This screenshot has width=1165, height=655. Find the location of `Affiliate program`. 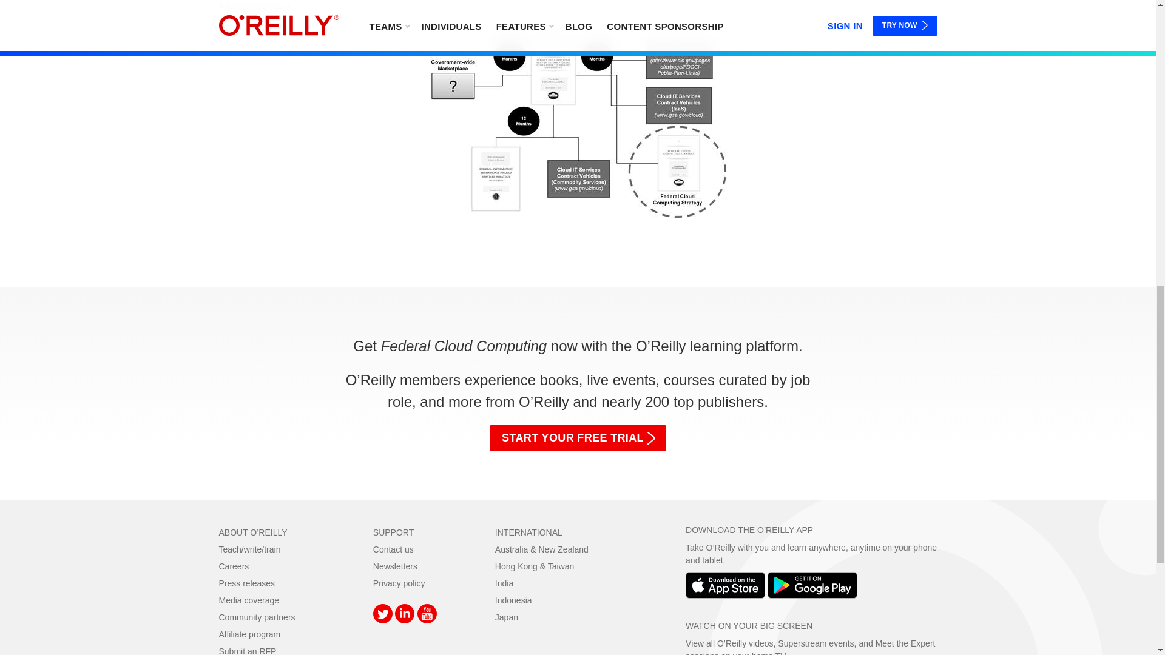

Affiliate program is located at coordinates (249, 634).